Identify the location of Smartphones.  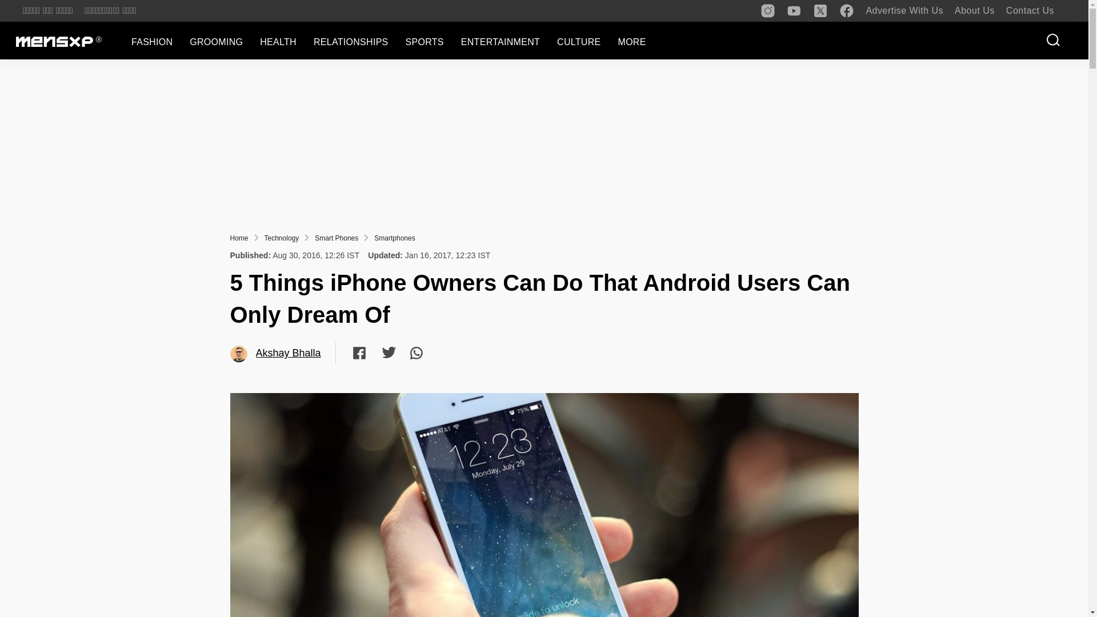
(394, 238).